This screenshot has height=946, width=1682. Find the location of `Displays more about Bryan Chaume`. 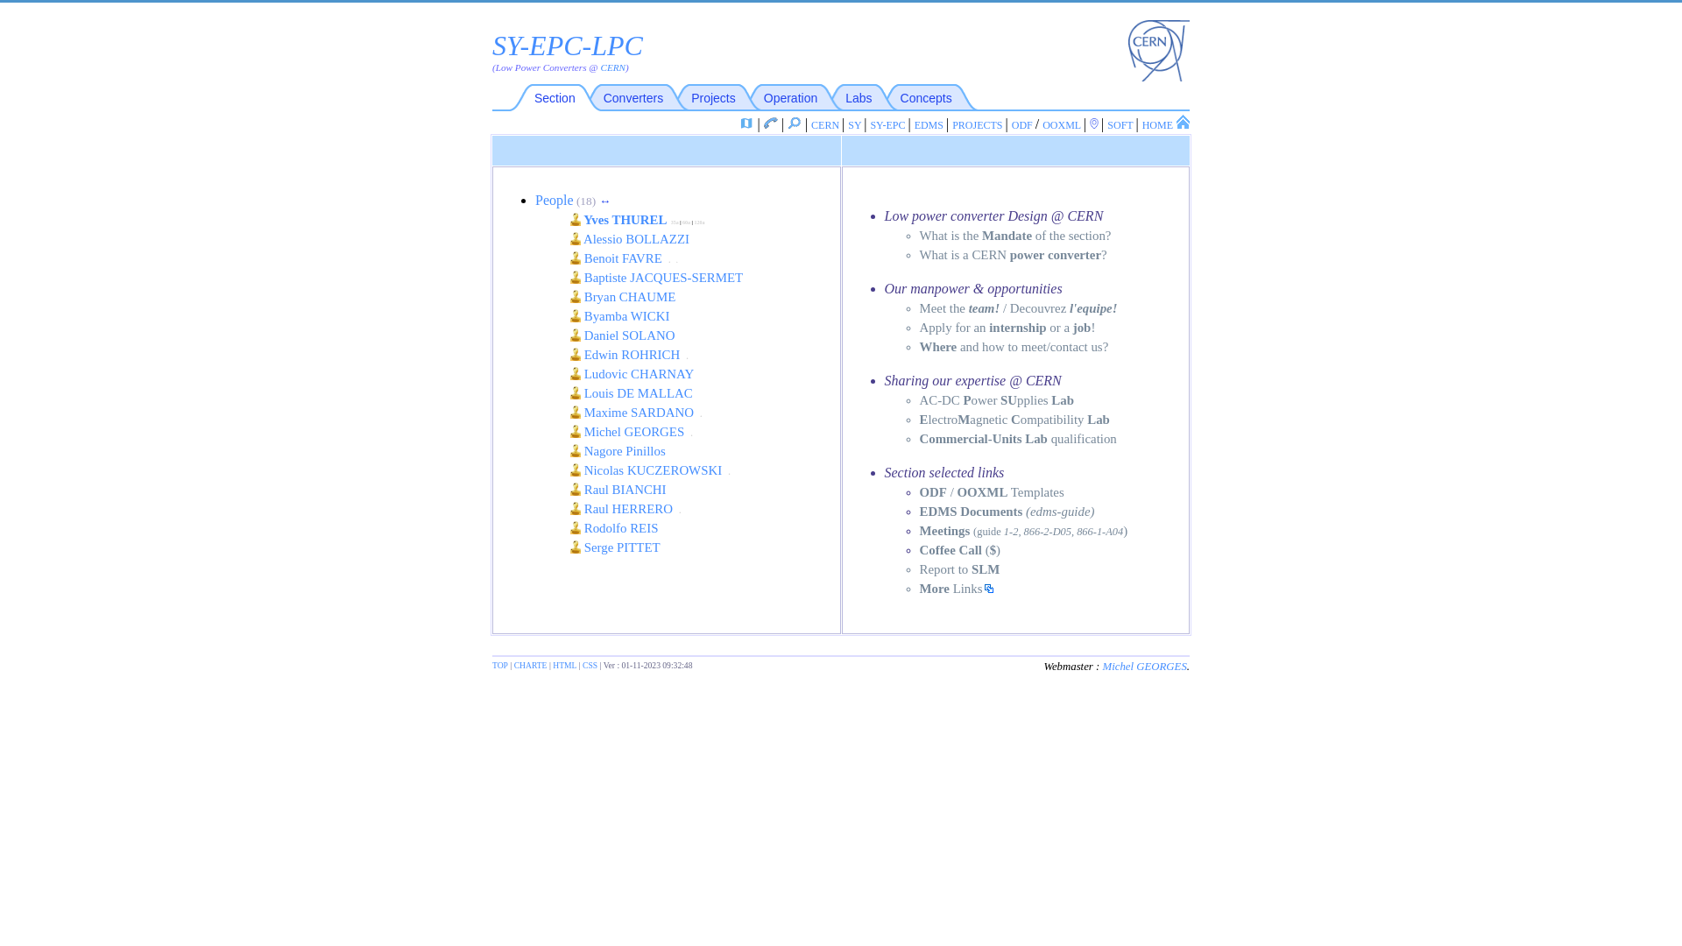

Displays more about Bryan Chaume is located at coordinates (576, 296).